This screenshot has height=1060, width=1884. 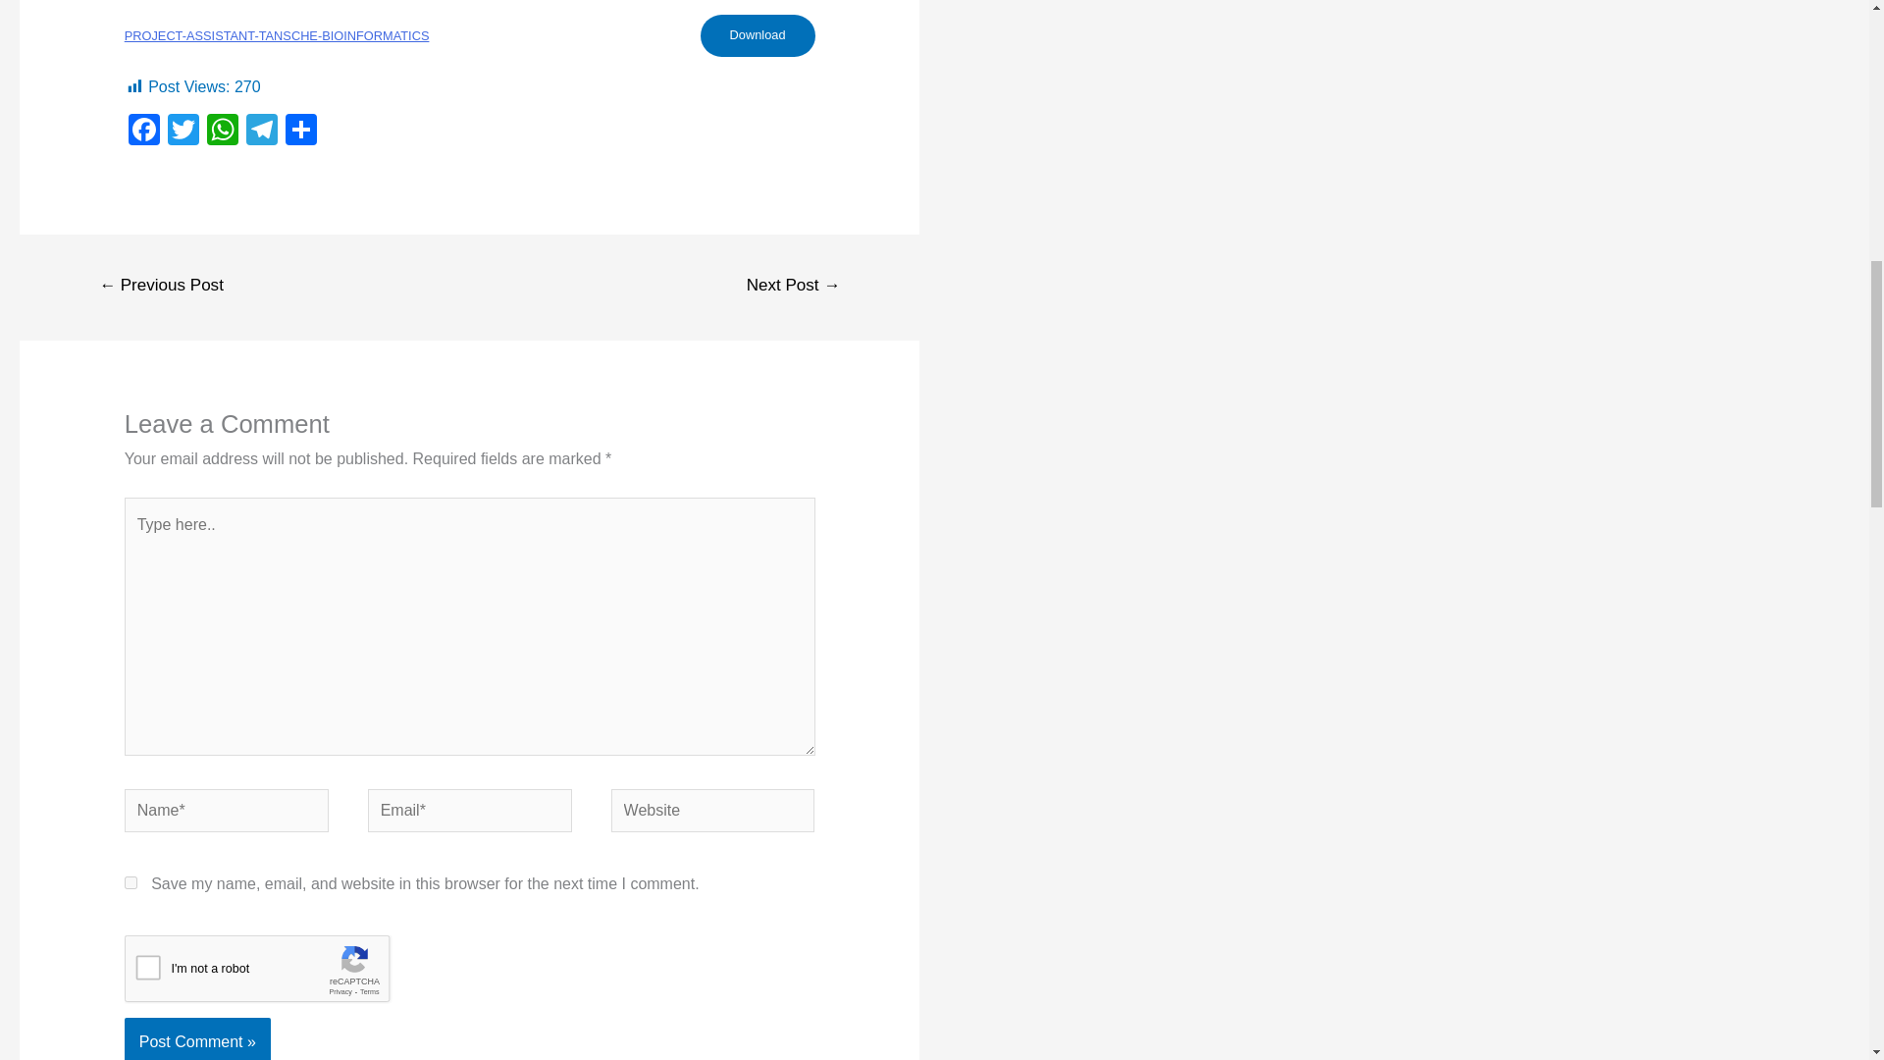 I want to click on reCAPTCHA, so click(x=273, y=974).